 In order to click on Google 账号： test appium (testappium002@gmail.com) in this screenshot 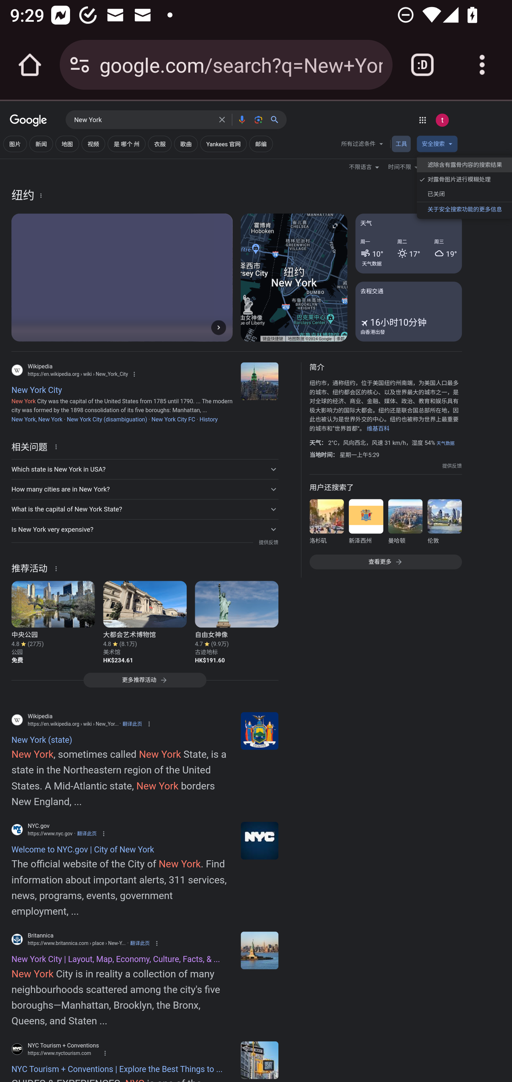, I will do `click(442, 120)`.